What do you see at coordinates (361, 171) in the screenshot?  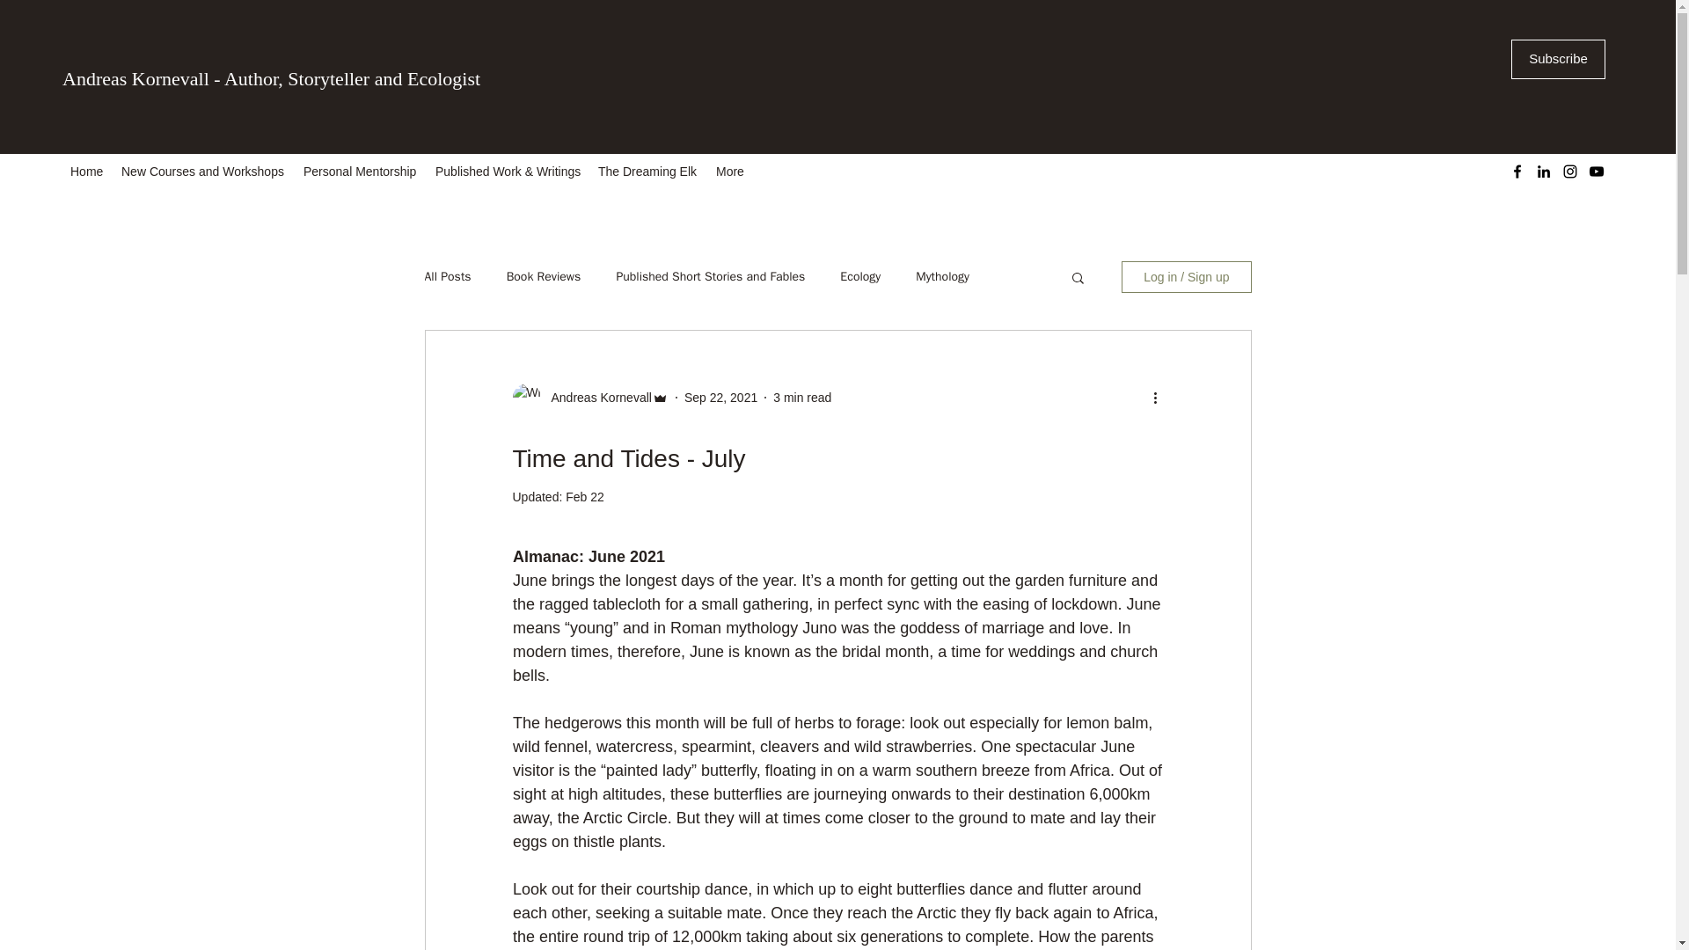 I see `Personal Mentorship` at bounding box center [361, 171].